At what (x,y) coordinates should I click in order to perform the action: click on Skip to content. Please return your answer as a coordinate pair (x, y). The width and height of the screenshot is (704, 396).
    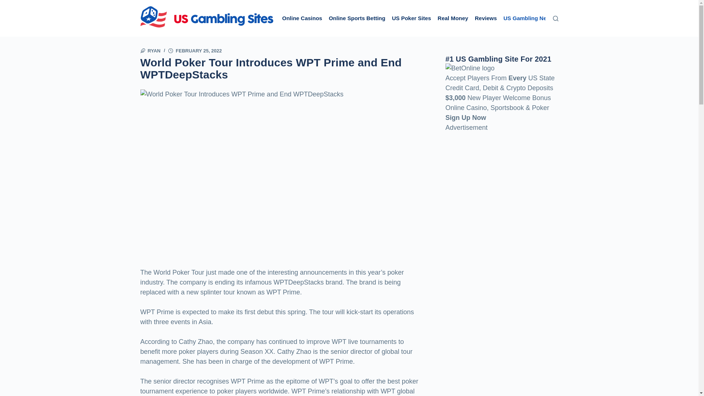
    Looking at the image, I should click on (7, 4).